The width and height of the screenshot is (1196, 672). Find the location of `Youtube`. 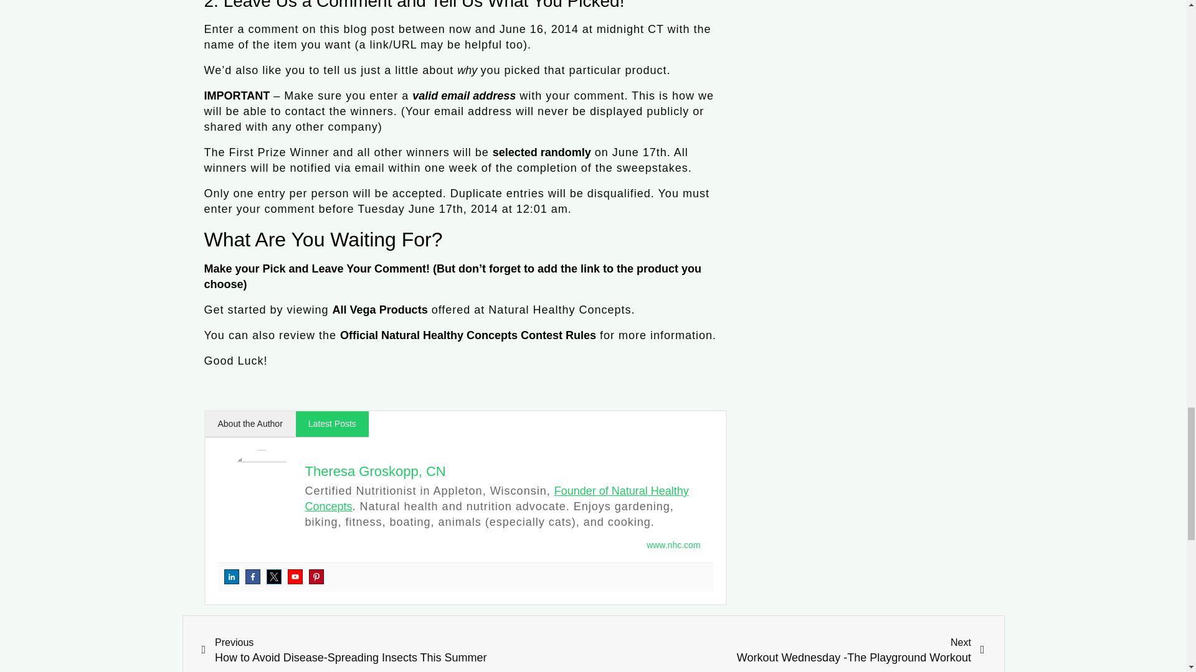

Youtube is located at coordinates (295, 576).